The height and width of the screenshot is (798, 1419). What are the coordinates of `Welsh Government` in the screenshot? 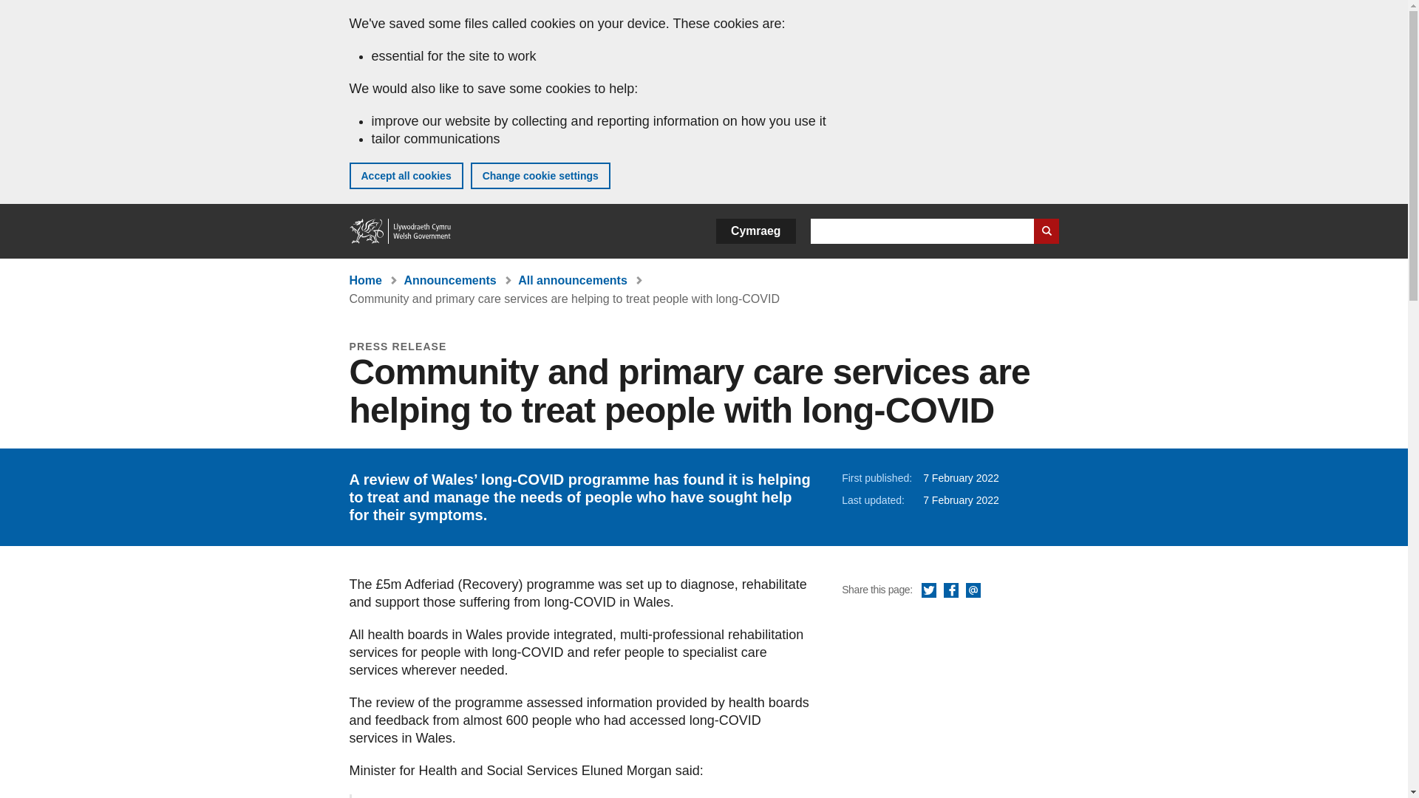 It's located at (401, 231).